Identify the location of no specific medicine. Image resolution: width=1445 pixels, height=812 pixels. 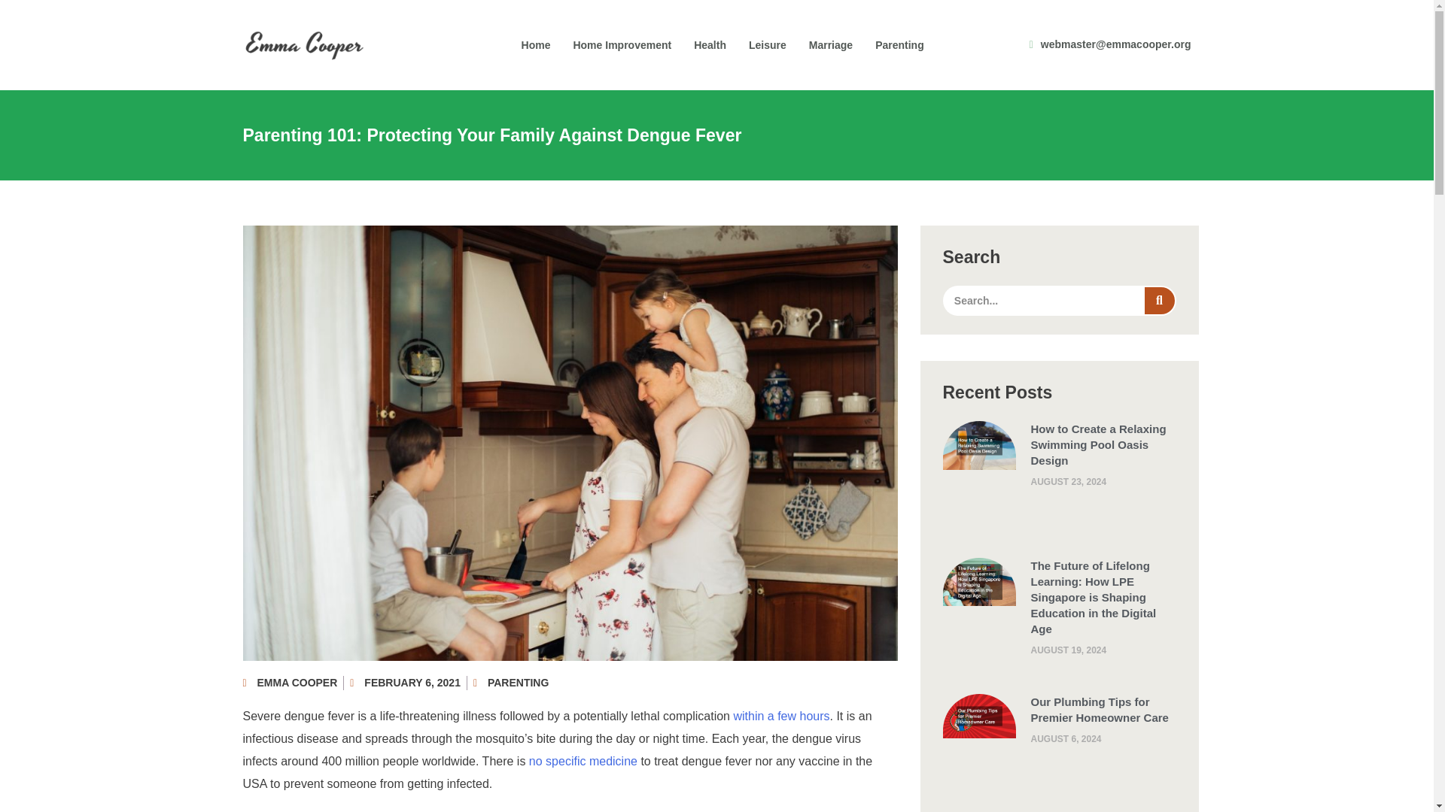
(583, 761).